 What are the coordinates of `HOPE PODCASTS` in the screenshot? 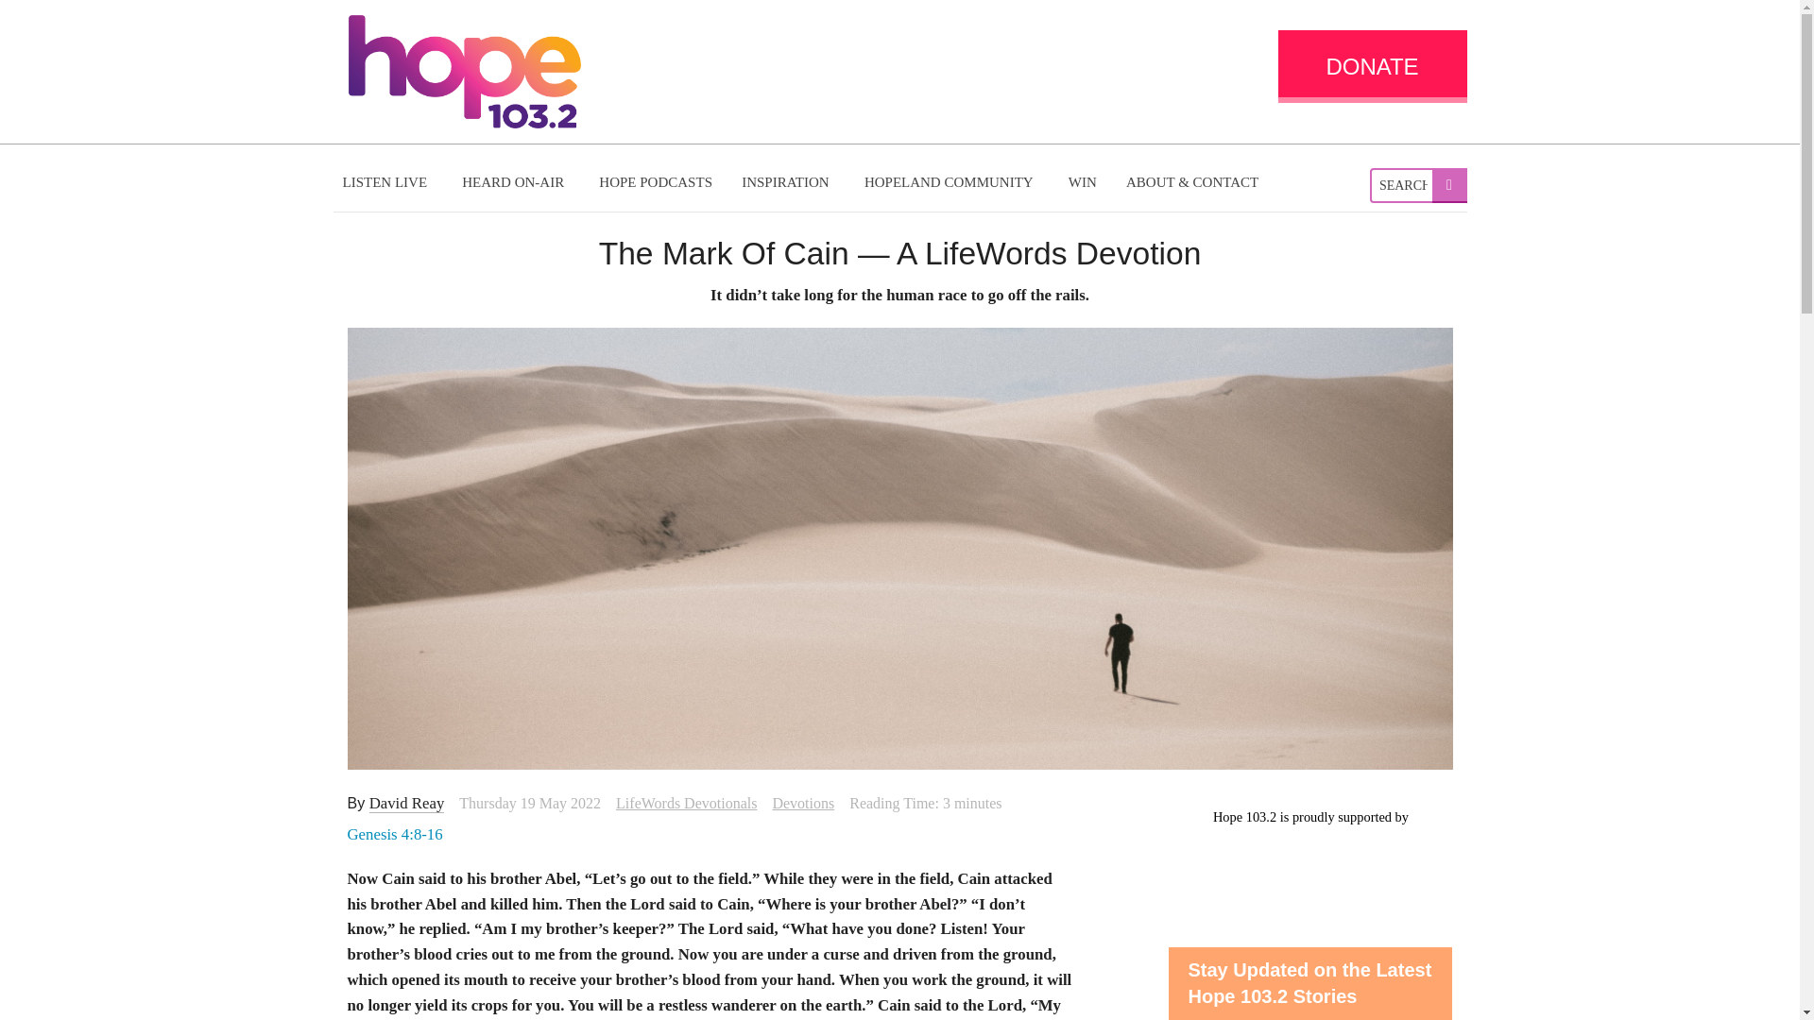 It's located at (656, 182).